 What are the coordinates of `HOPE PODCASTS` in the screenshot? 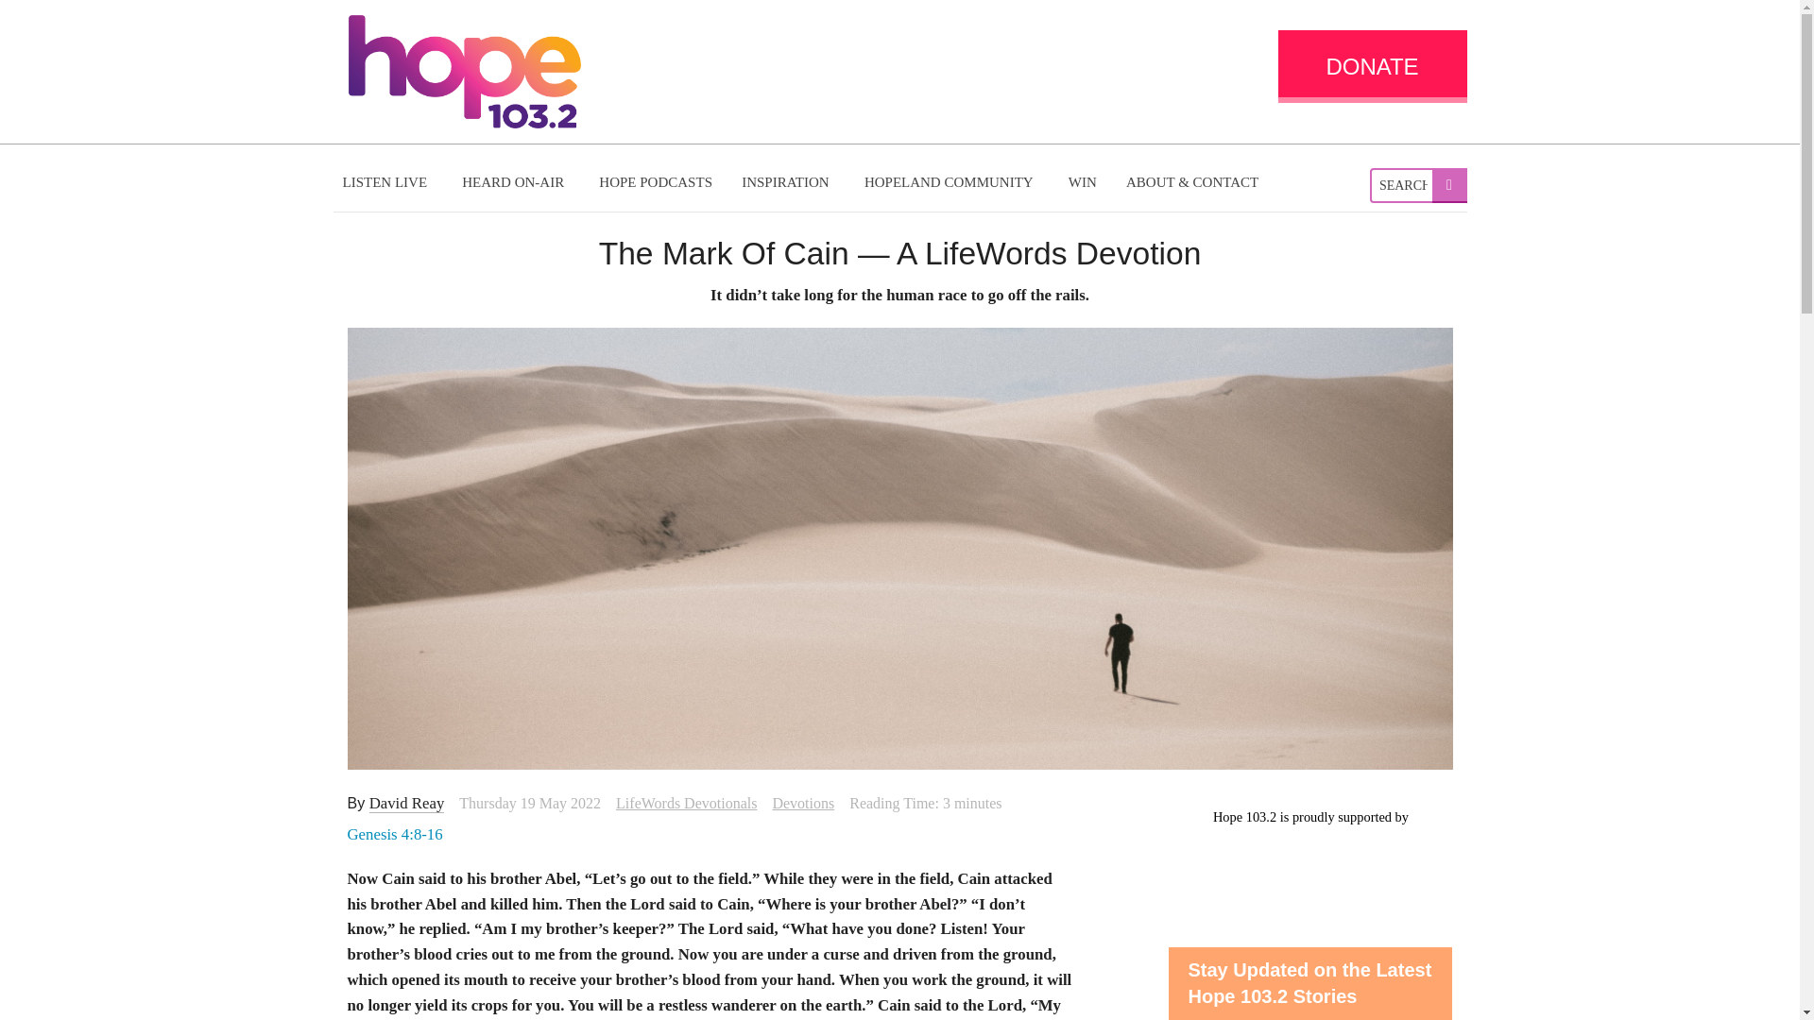 It's located at (656, 182).